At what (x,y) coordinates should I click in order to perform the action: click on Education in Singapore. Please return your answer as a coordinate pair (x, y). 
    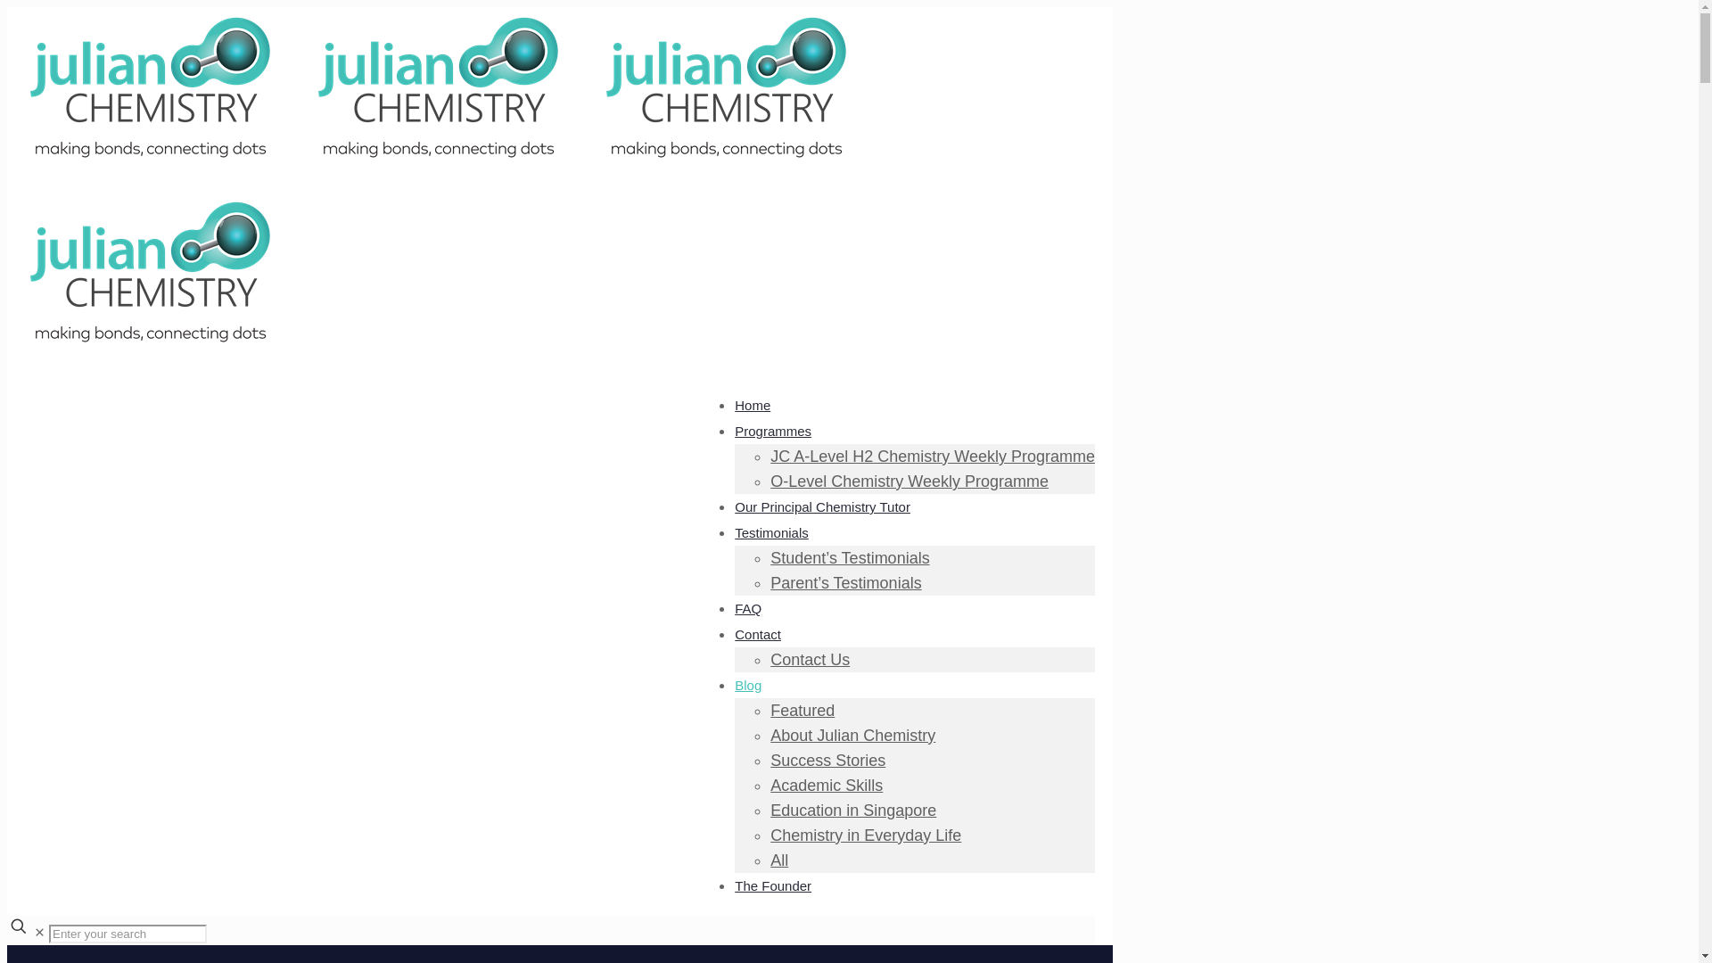
    Looking at the image, I should click on (853, 810).